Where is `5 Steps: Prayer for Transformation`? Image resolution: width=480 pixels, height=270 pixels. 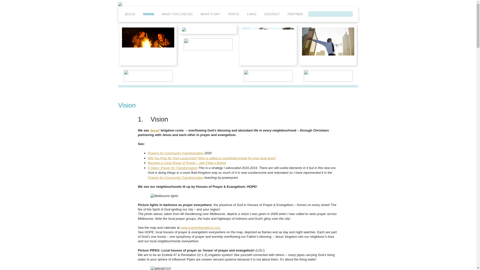 5 Steps: Prayer for Transformation is located at coordinates (172, 168).